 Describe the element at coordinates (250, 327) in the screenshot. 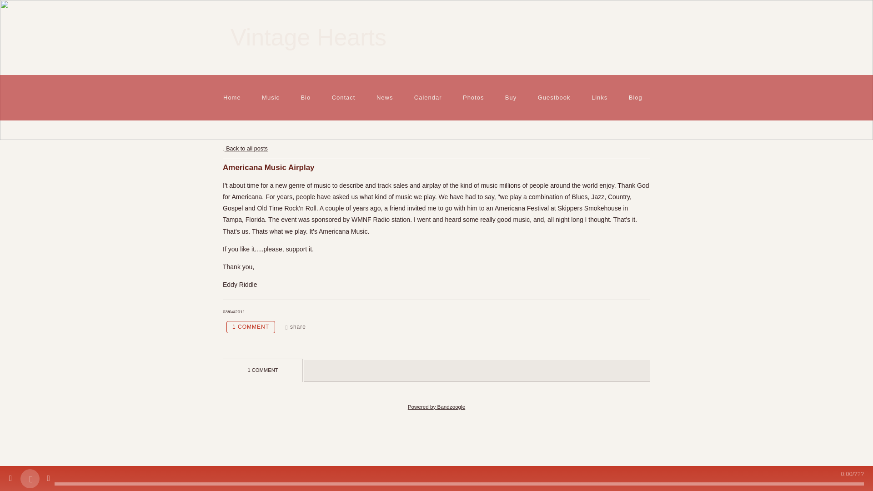

I see `1 COMMENT` at that location.